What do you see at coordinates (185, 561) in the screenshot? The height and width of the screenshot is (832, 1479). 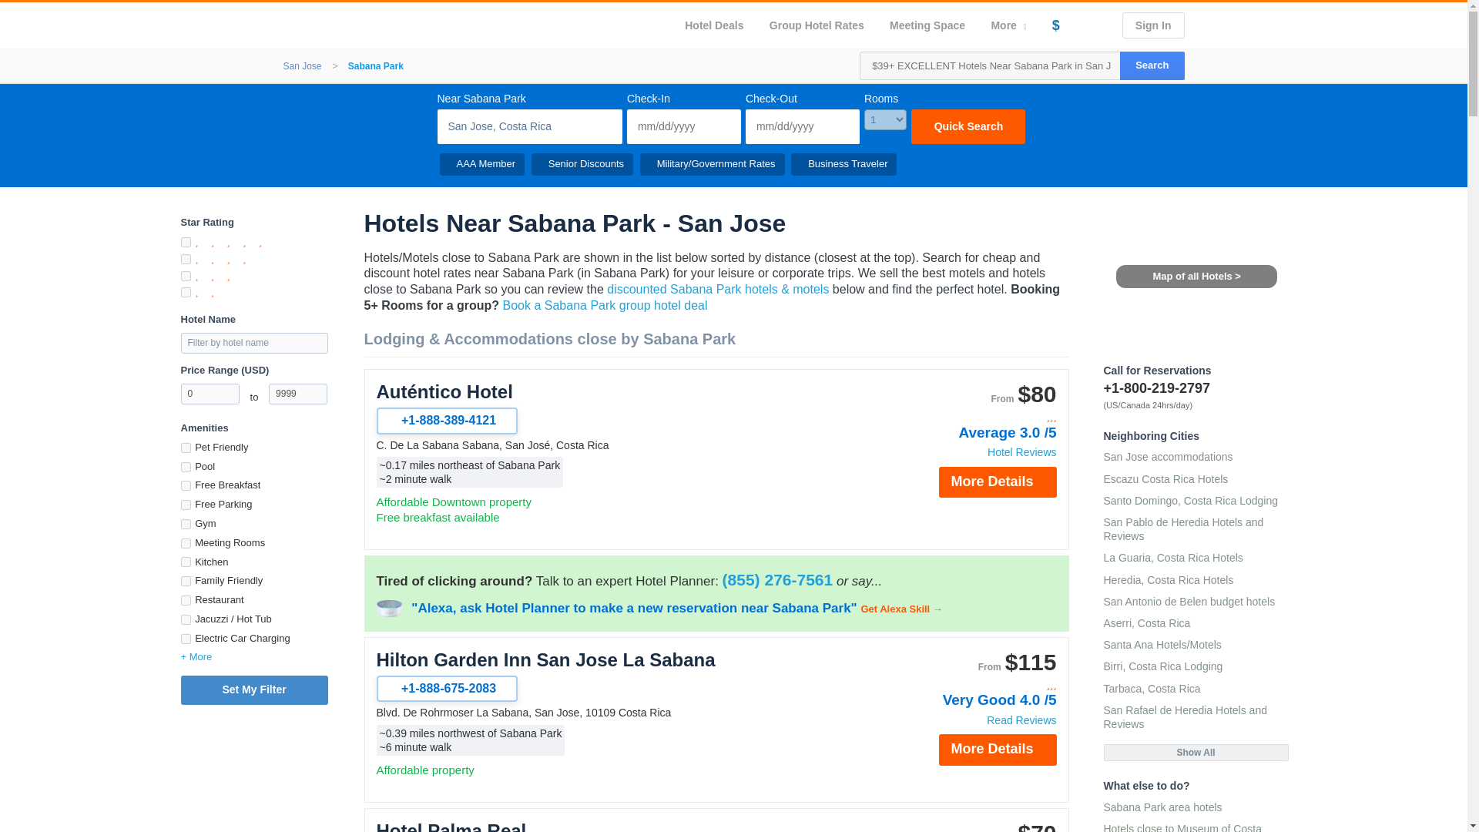 I see `81` at bounding box center [185, 561].